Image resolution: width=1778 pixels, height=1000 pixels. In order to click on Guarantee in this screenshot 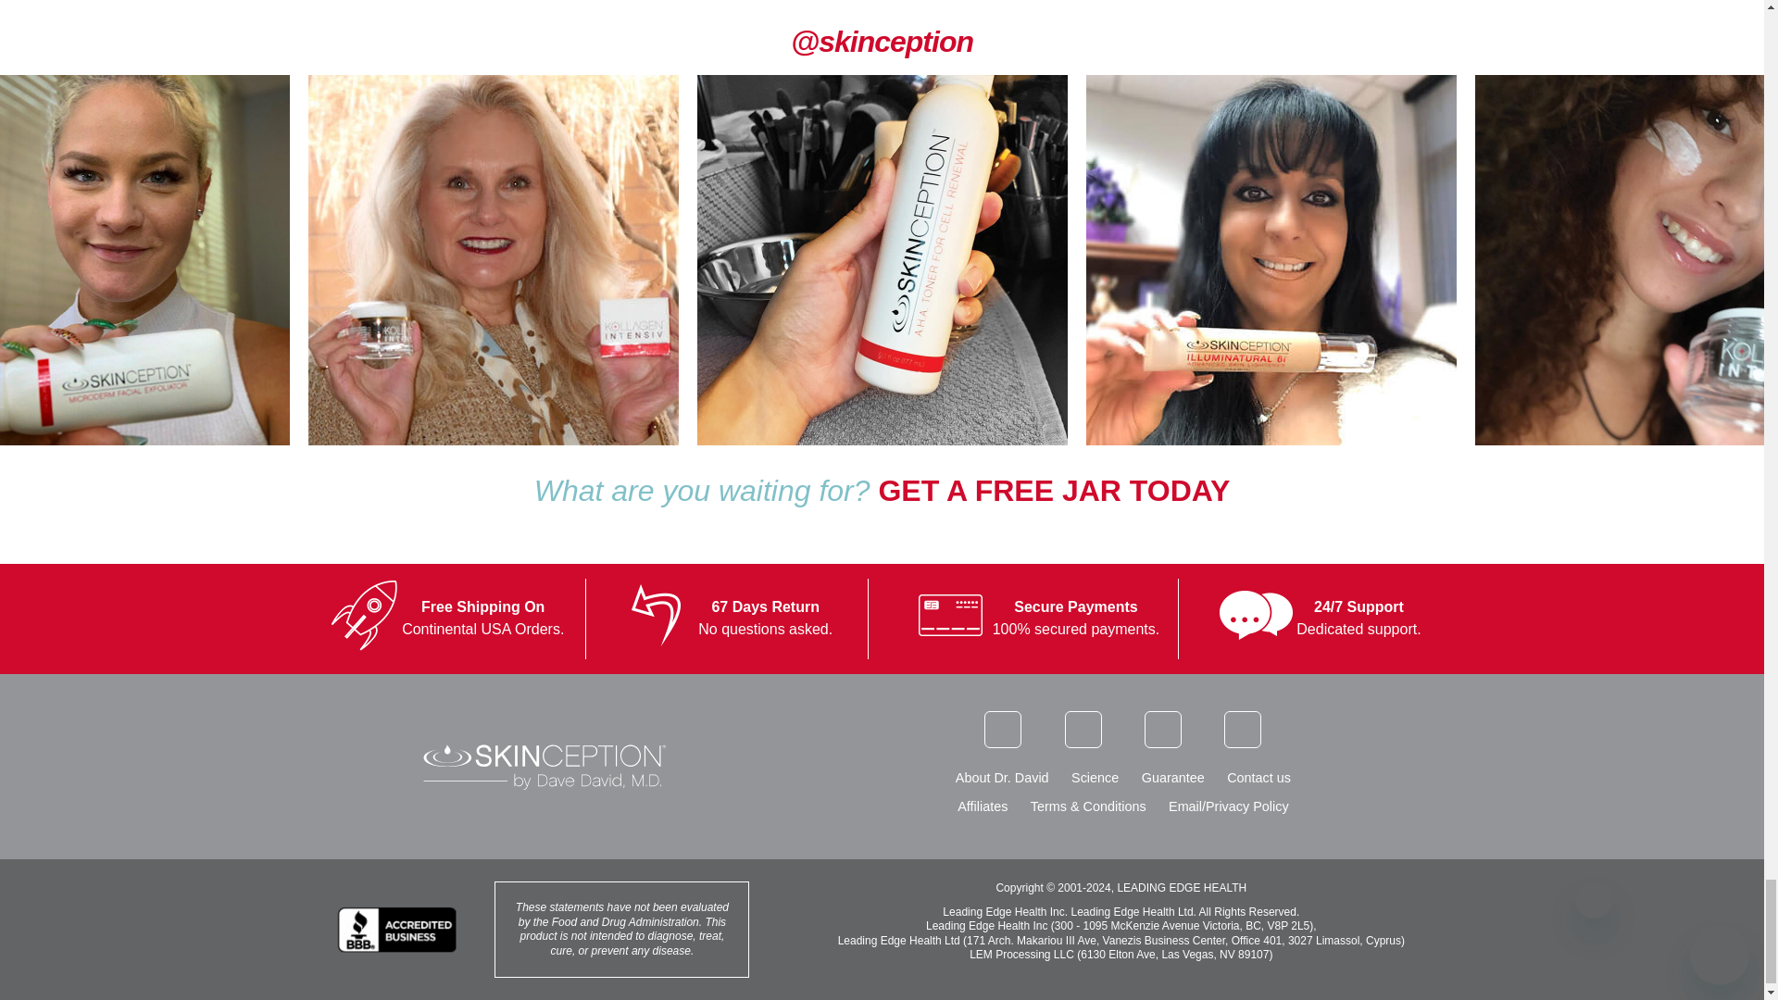, I will do `click(1172, 777)`.